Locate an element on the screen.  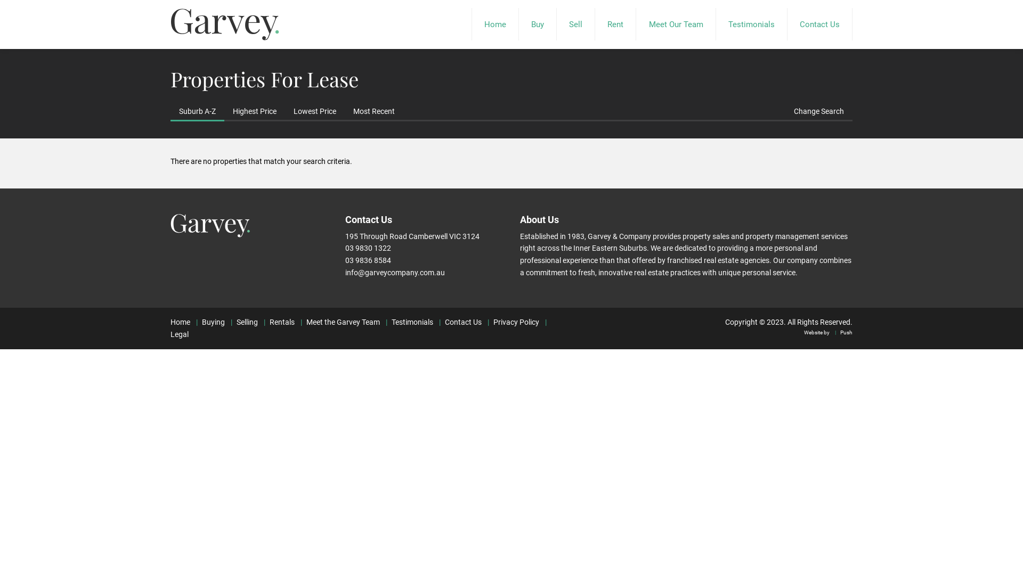
Home is located at coordinates (495, 24).